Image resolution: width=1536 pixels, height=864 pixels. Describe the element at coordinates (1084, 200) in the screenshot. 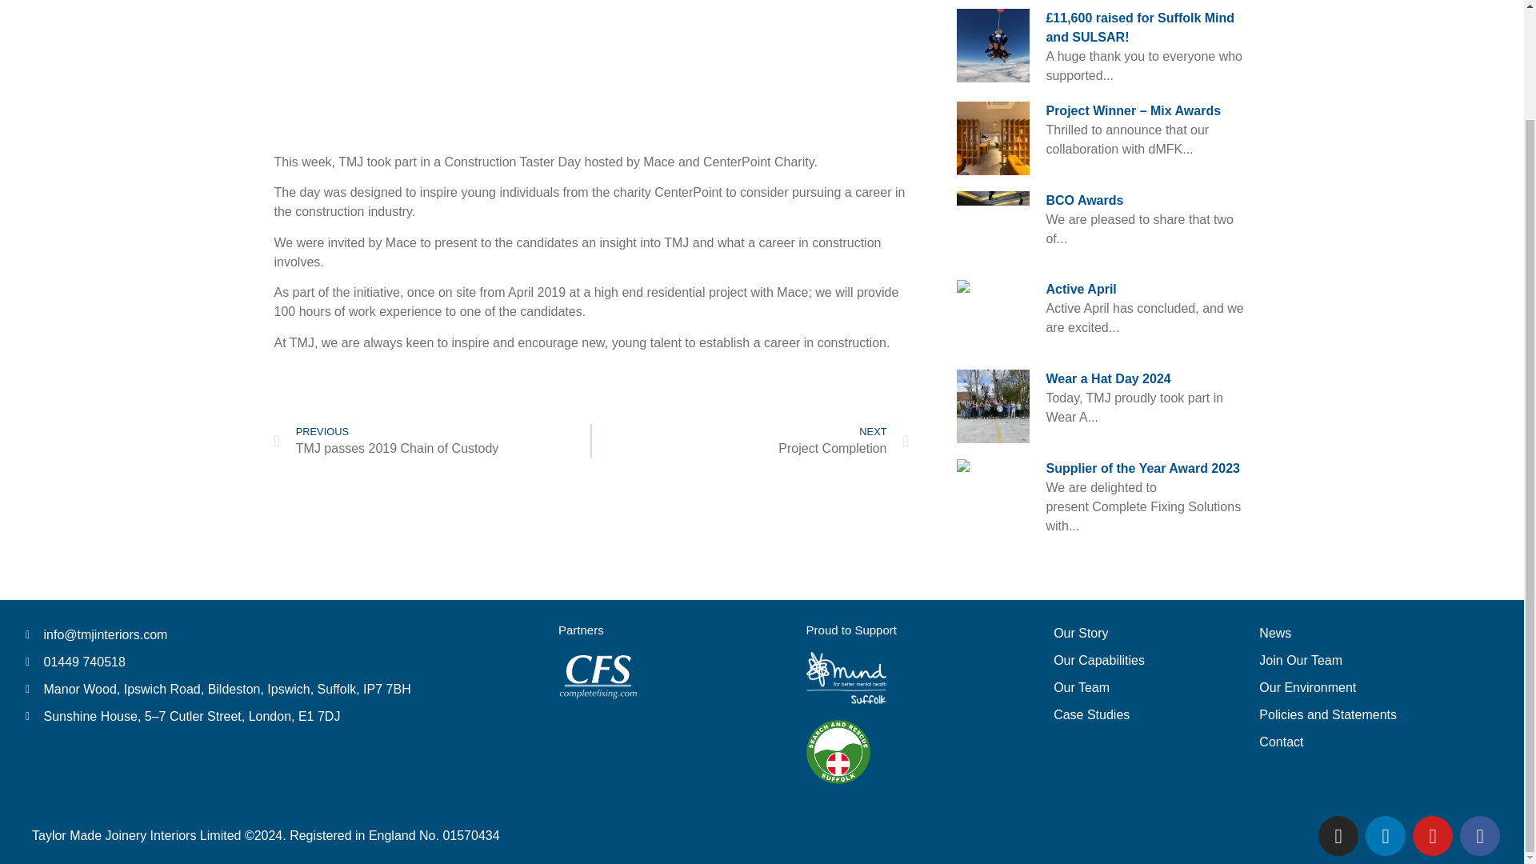

I see `Our Story` at that location.